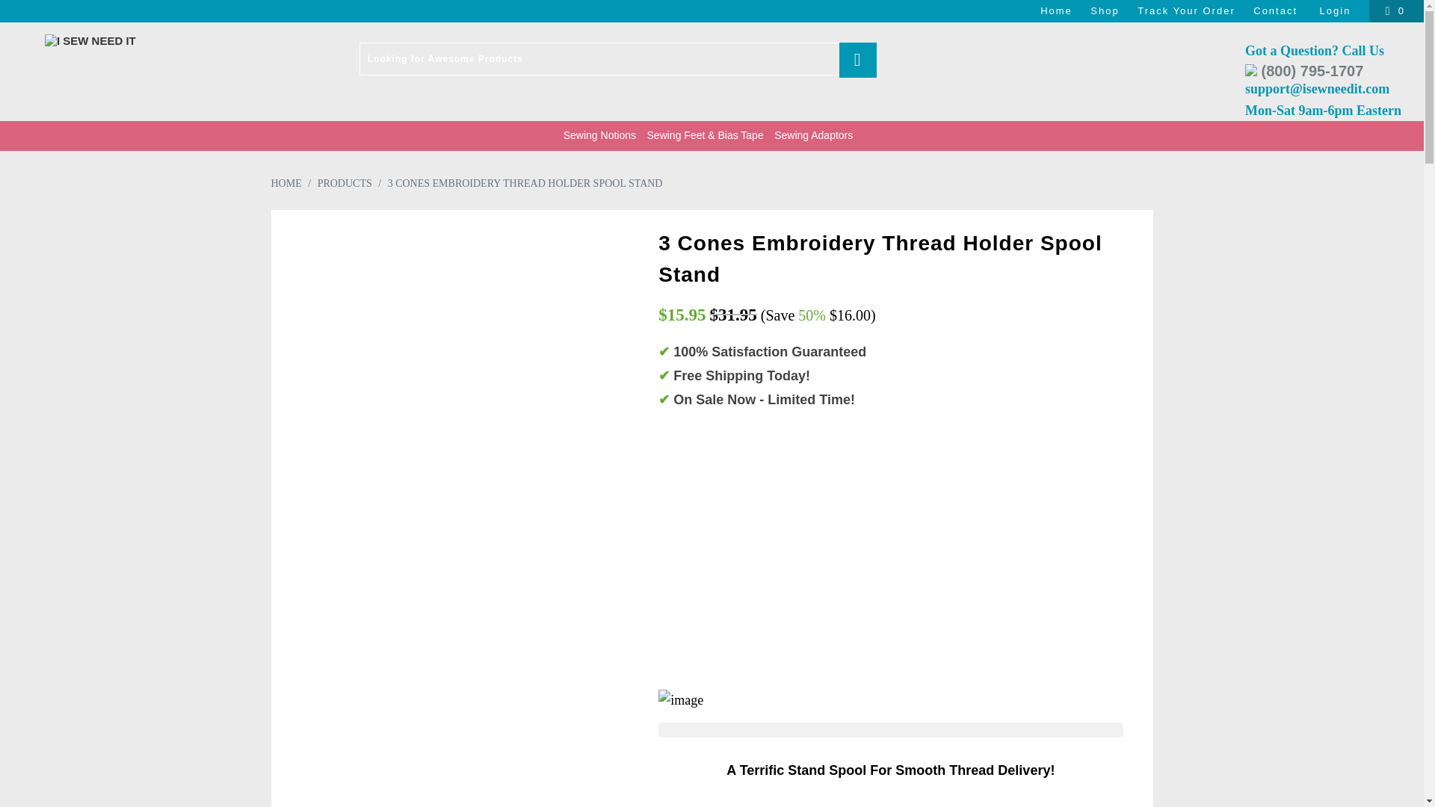 The height and width of the screenshot is (807, 1435). What do you see at coordinates (599, 136) in the screenshot?
I see `Sewing Notions` at bounding box center [599, 136].